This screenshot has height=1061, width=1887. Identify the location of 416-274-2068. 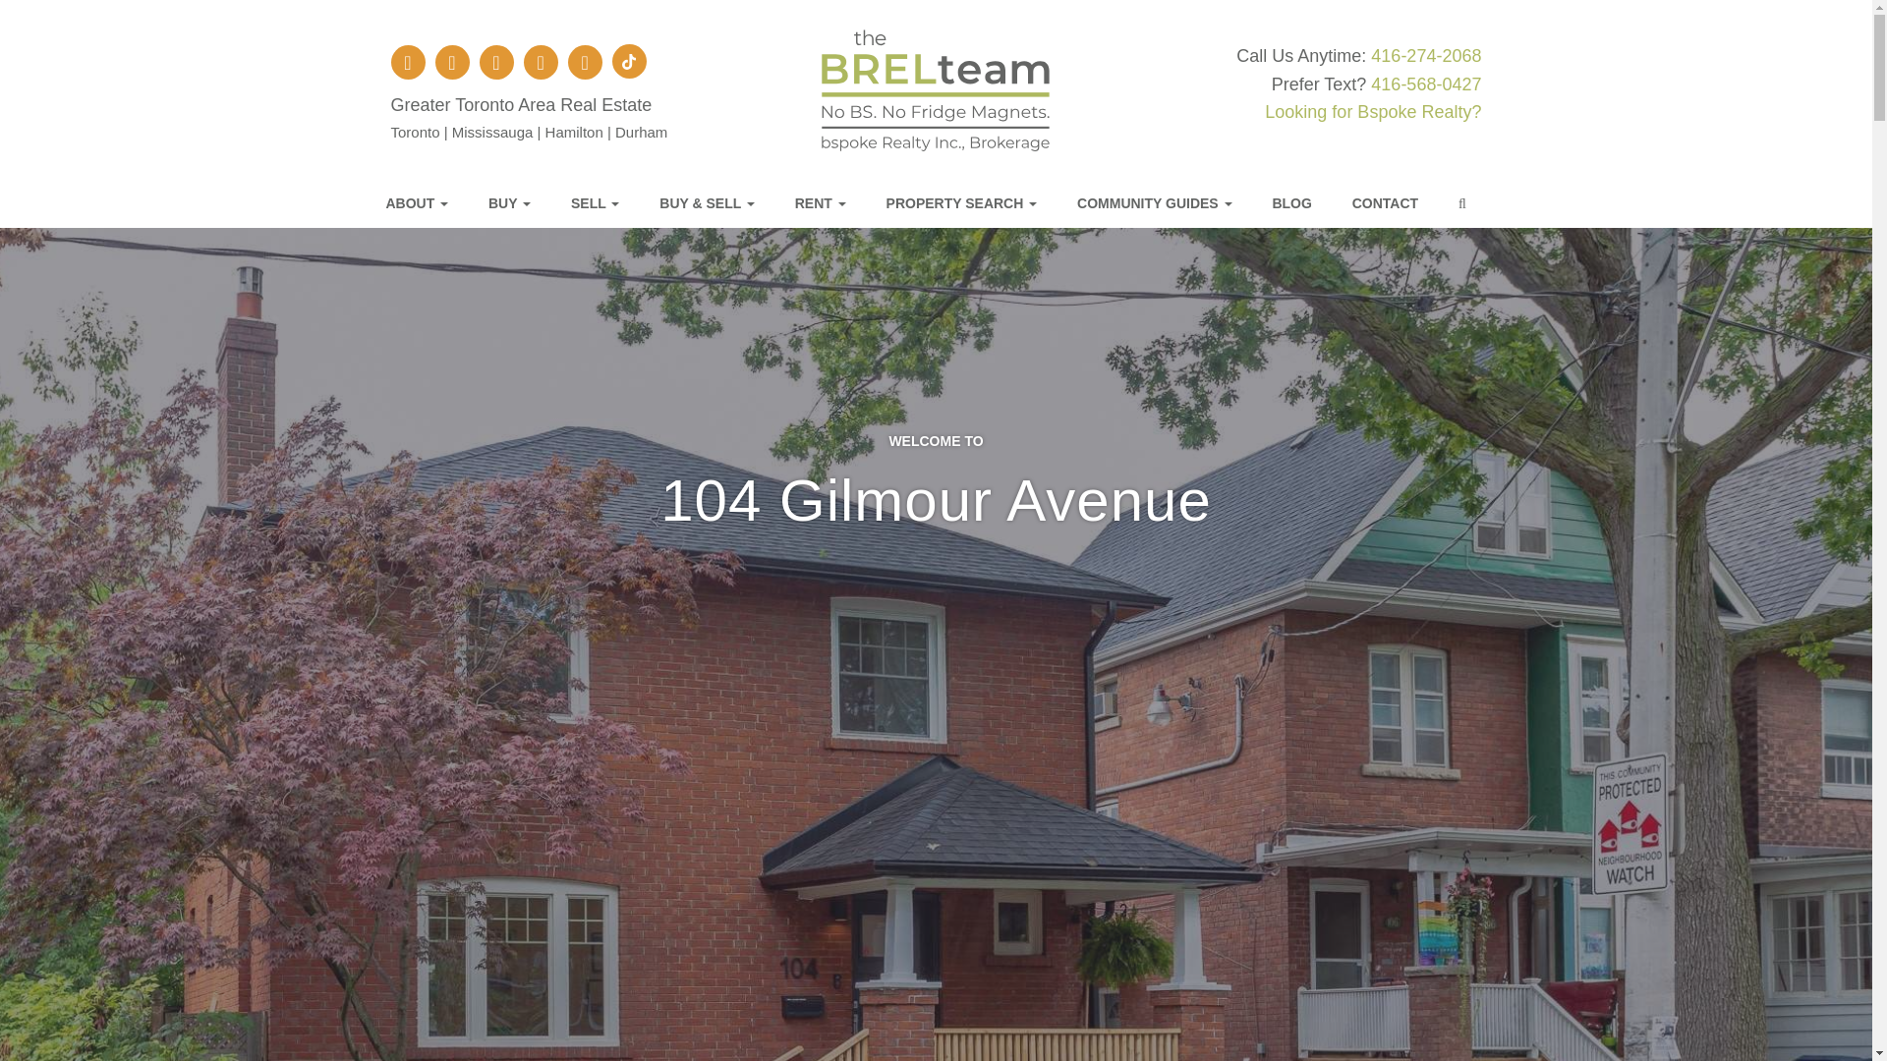
(1426, 55).